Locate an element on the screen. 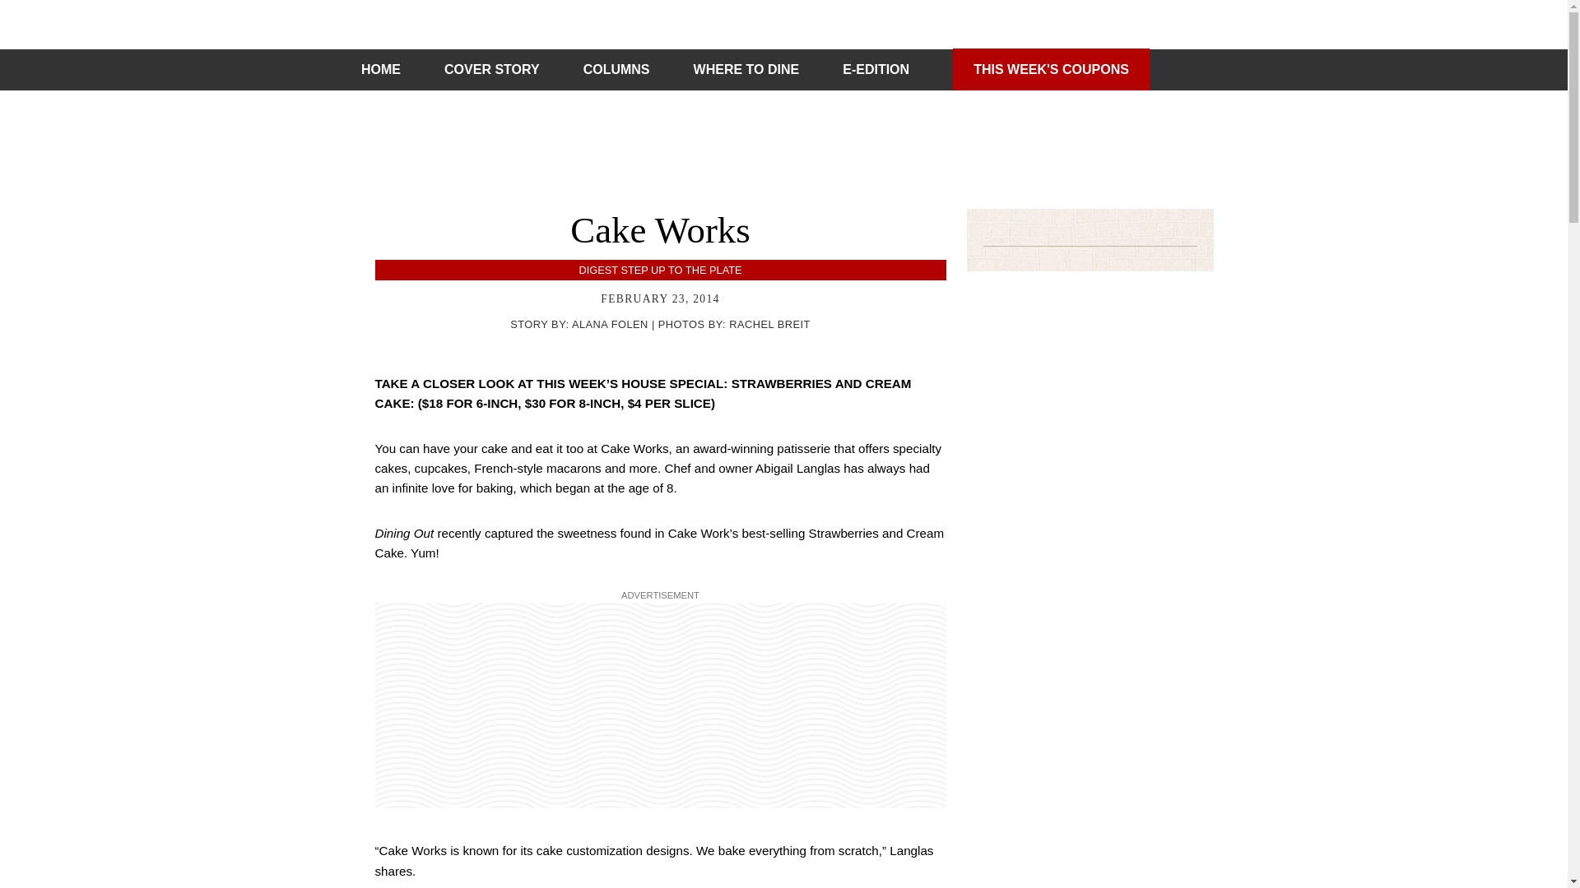 This screenshot has height=888, width=1580. COVER STORY is located at coordinates (492, 69).